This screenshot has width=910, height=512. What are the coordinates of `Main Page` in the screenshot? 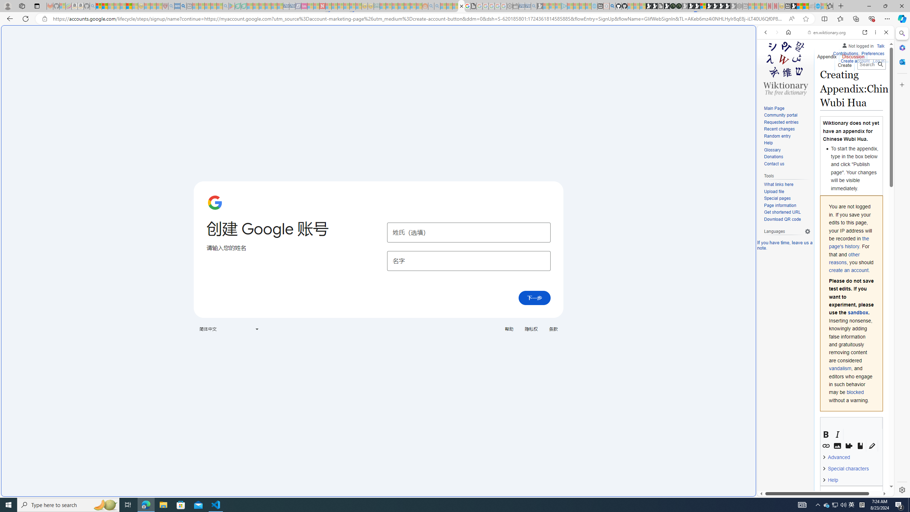 It's located at (787, 108).